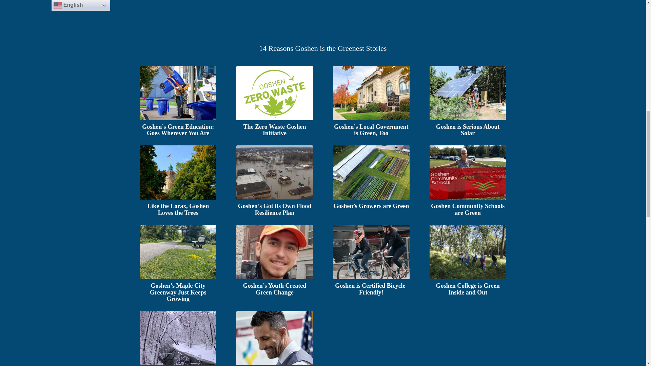 Image resolution: width=651 pixels, height=366 pixels. What do you see at coordinates (178, 172) in the screenshot?
I see `Like the Lorax, Goshen Loves the Trees` at bounding box center [178, 172].